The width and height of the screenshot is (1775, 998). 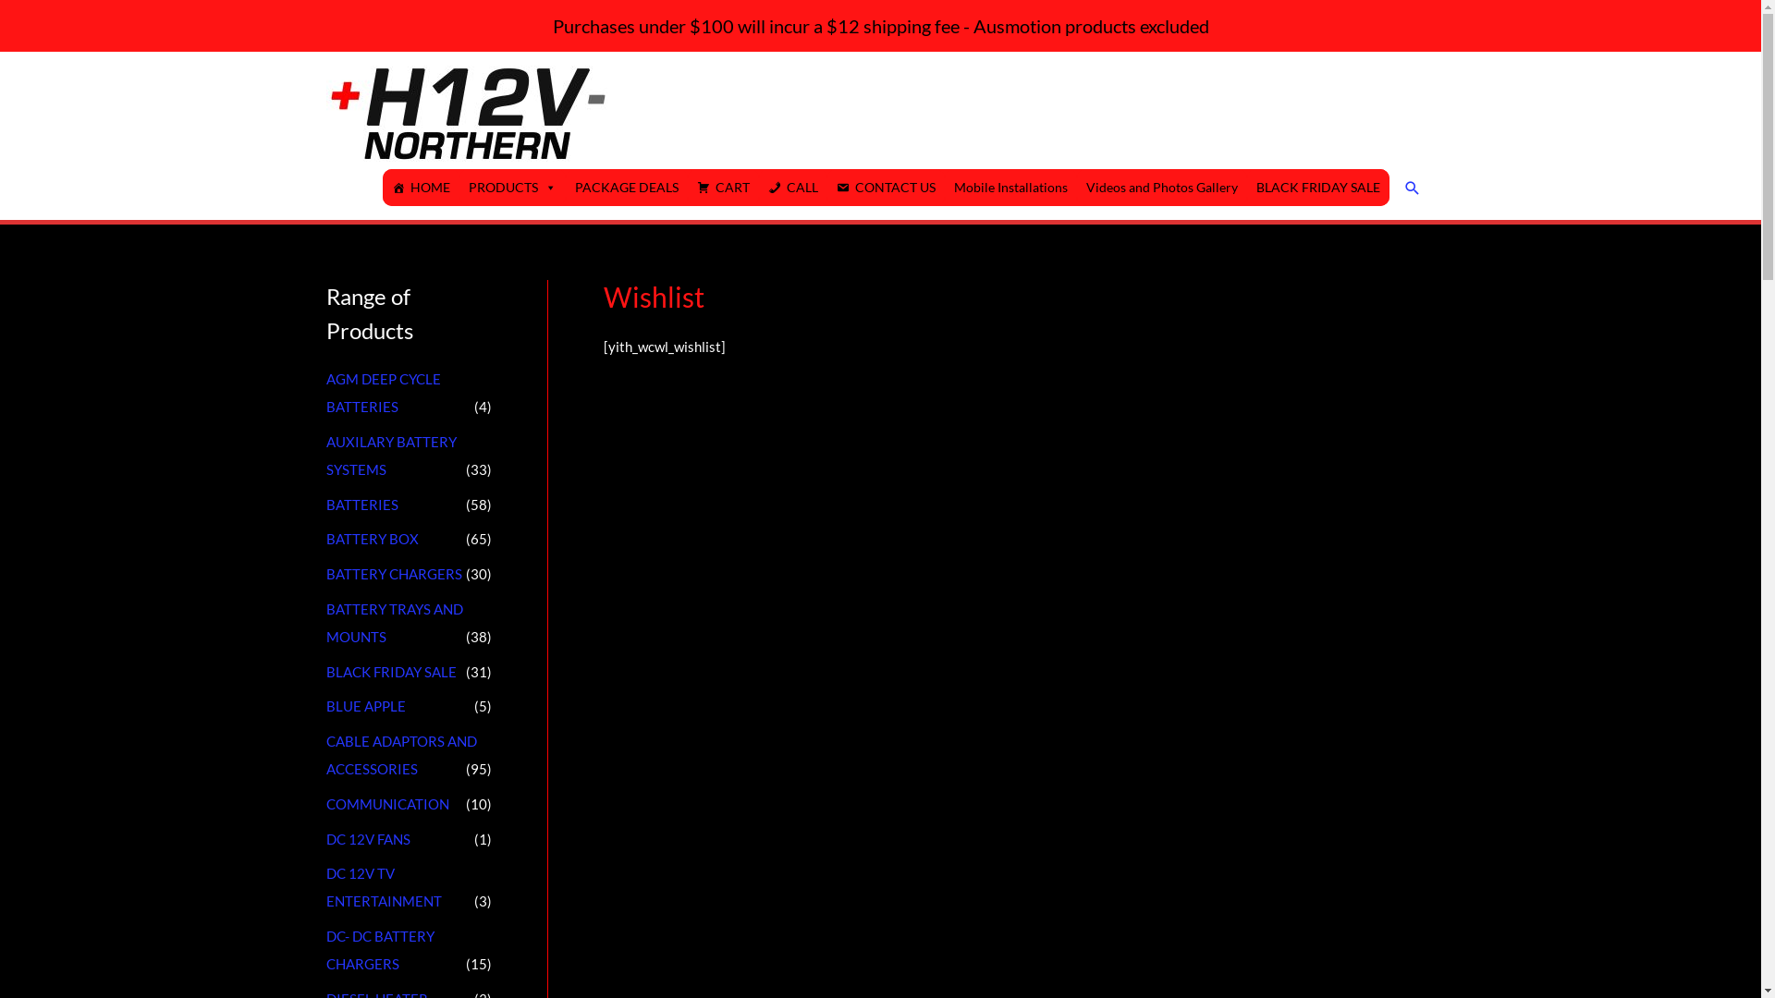 I want to click on HOME, so click(x=422, y=188).